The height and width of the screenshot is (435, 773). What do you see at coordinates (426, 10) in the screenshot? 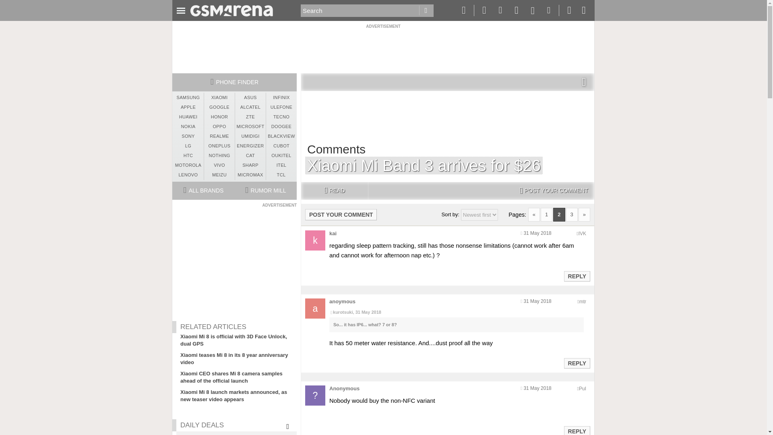
I see `Go` at bounding box center [426, 10].